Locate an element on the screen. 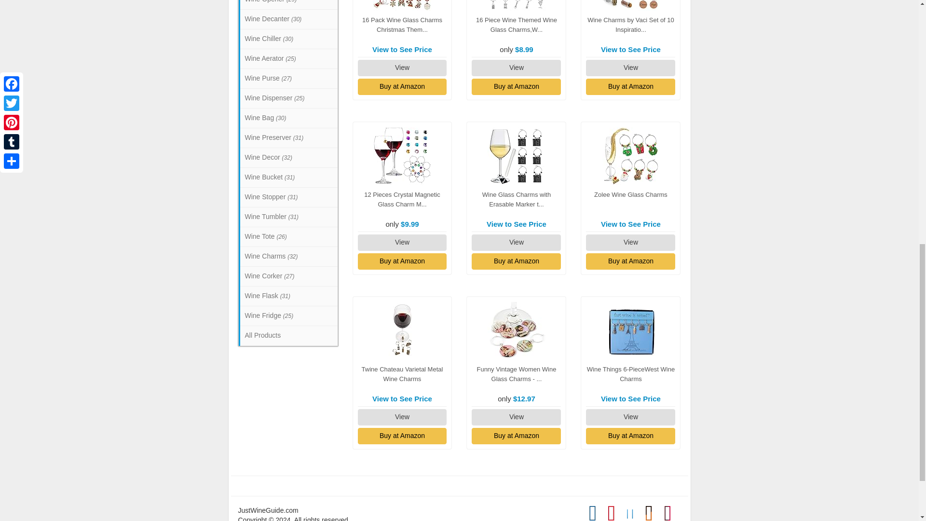  12 Pieces Crystal Magnetic Glass Charm M... is located at coordinates (402, 199).